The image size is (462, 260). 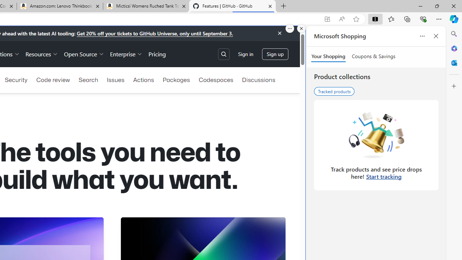 What do you see at coordinates (115, 79) in the screenshot?
I see `Issues` at bounding box center [115, 79].